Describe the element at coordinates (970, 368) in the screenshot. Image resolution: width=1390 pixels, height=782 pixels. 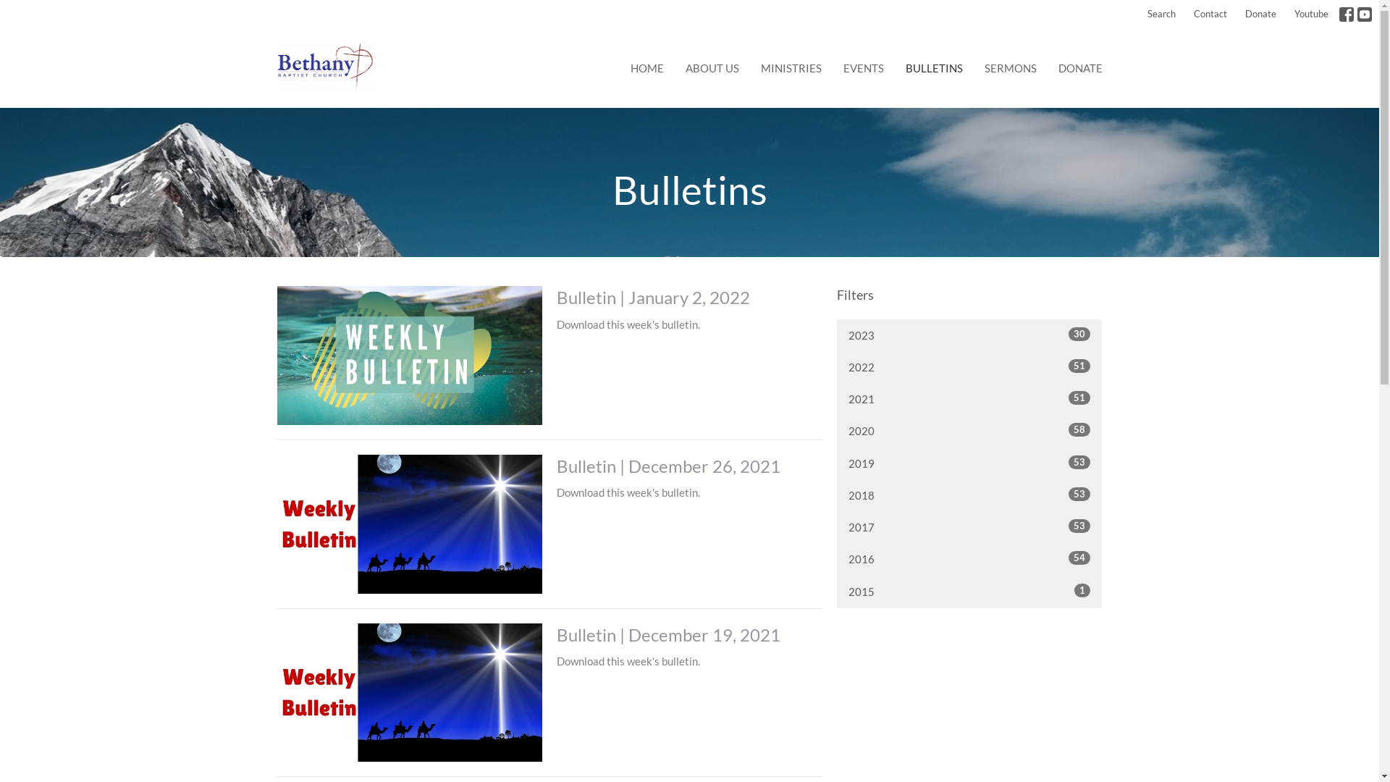
I see `2022
51` at that location.